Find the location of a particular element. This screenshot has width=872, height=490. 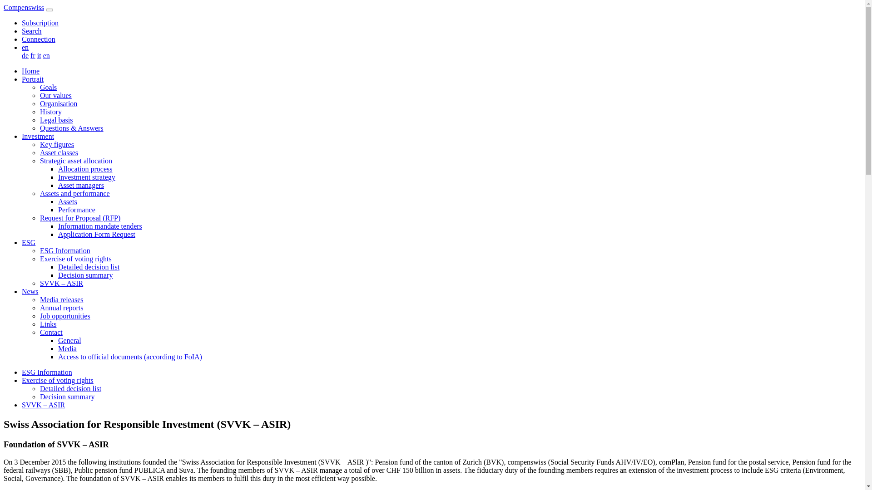

Search is located at coordinates (32, 31).